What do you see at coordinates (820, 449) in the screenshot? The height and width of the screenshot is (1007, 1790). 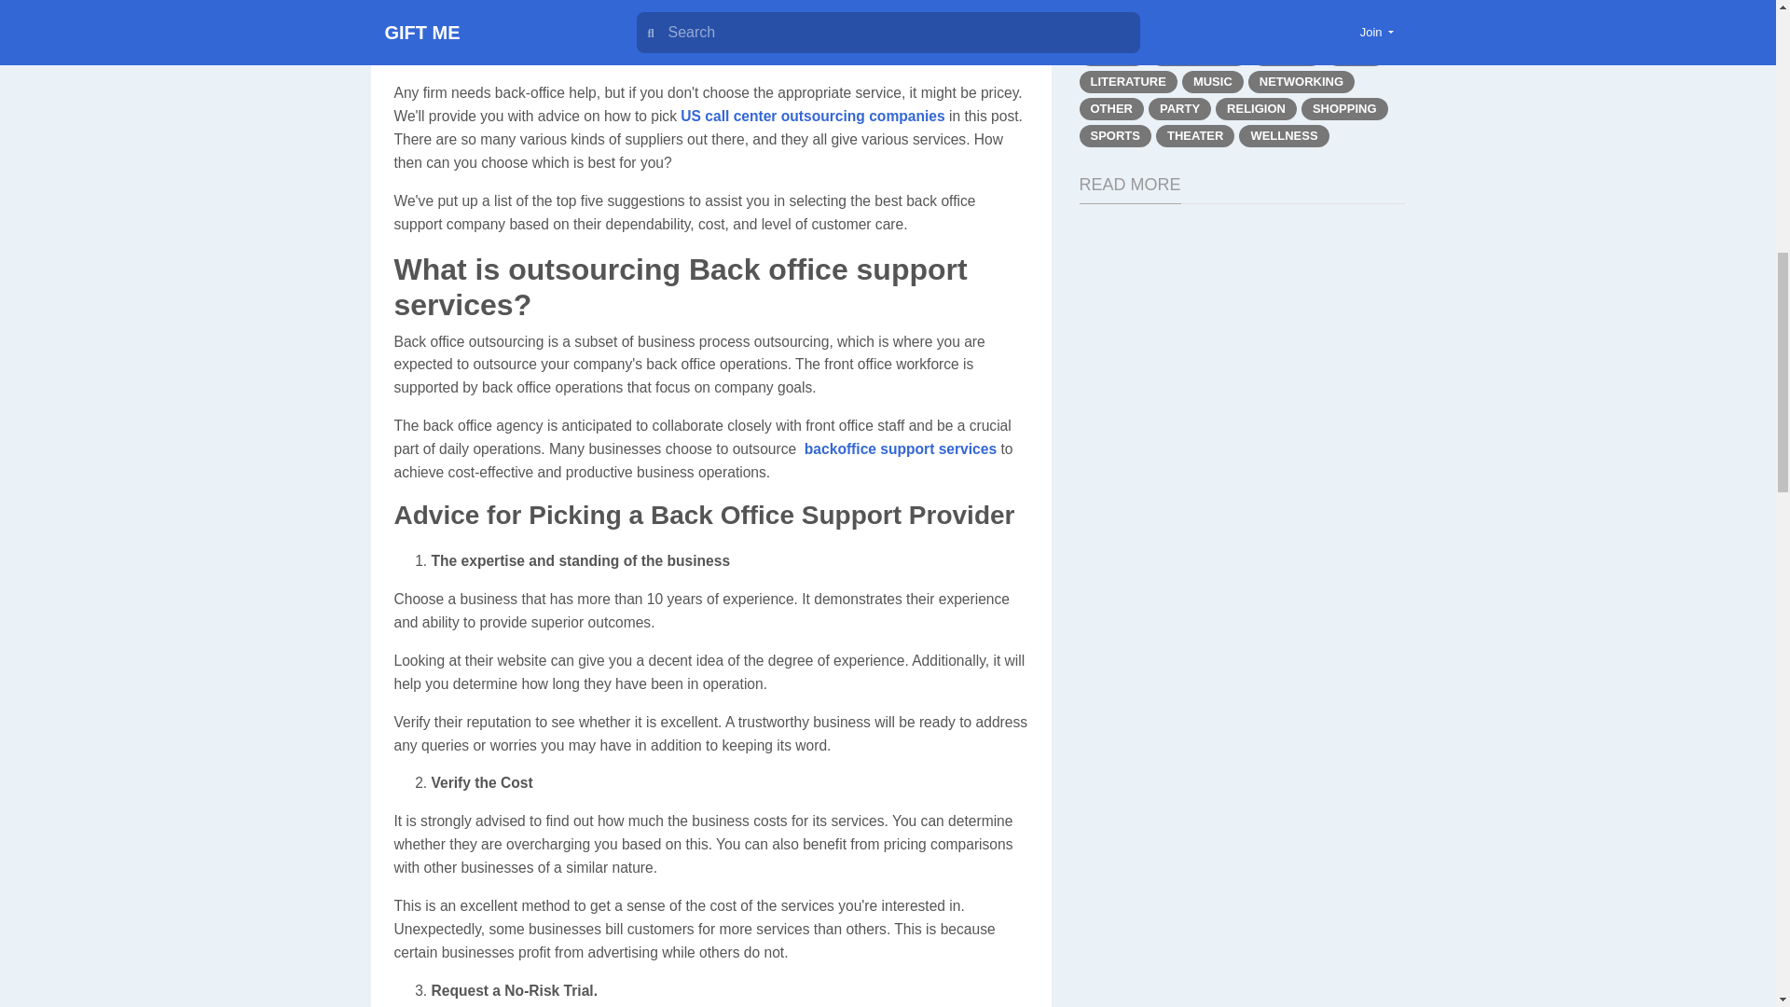 I see `back` at bounding box center [820, 449].